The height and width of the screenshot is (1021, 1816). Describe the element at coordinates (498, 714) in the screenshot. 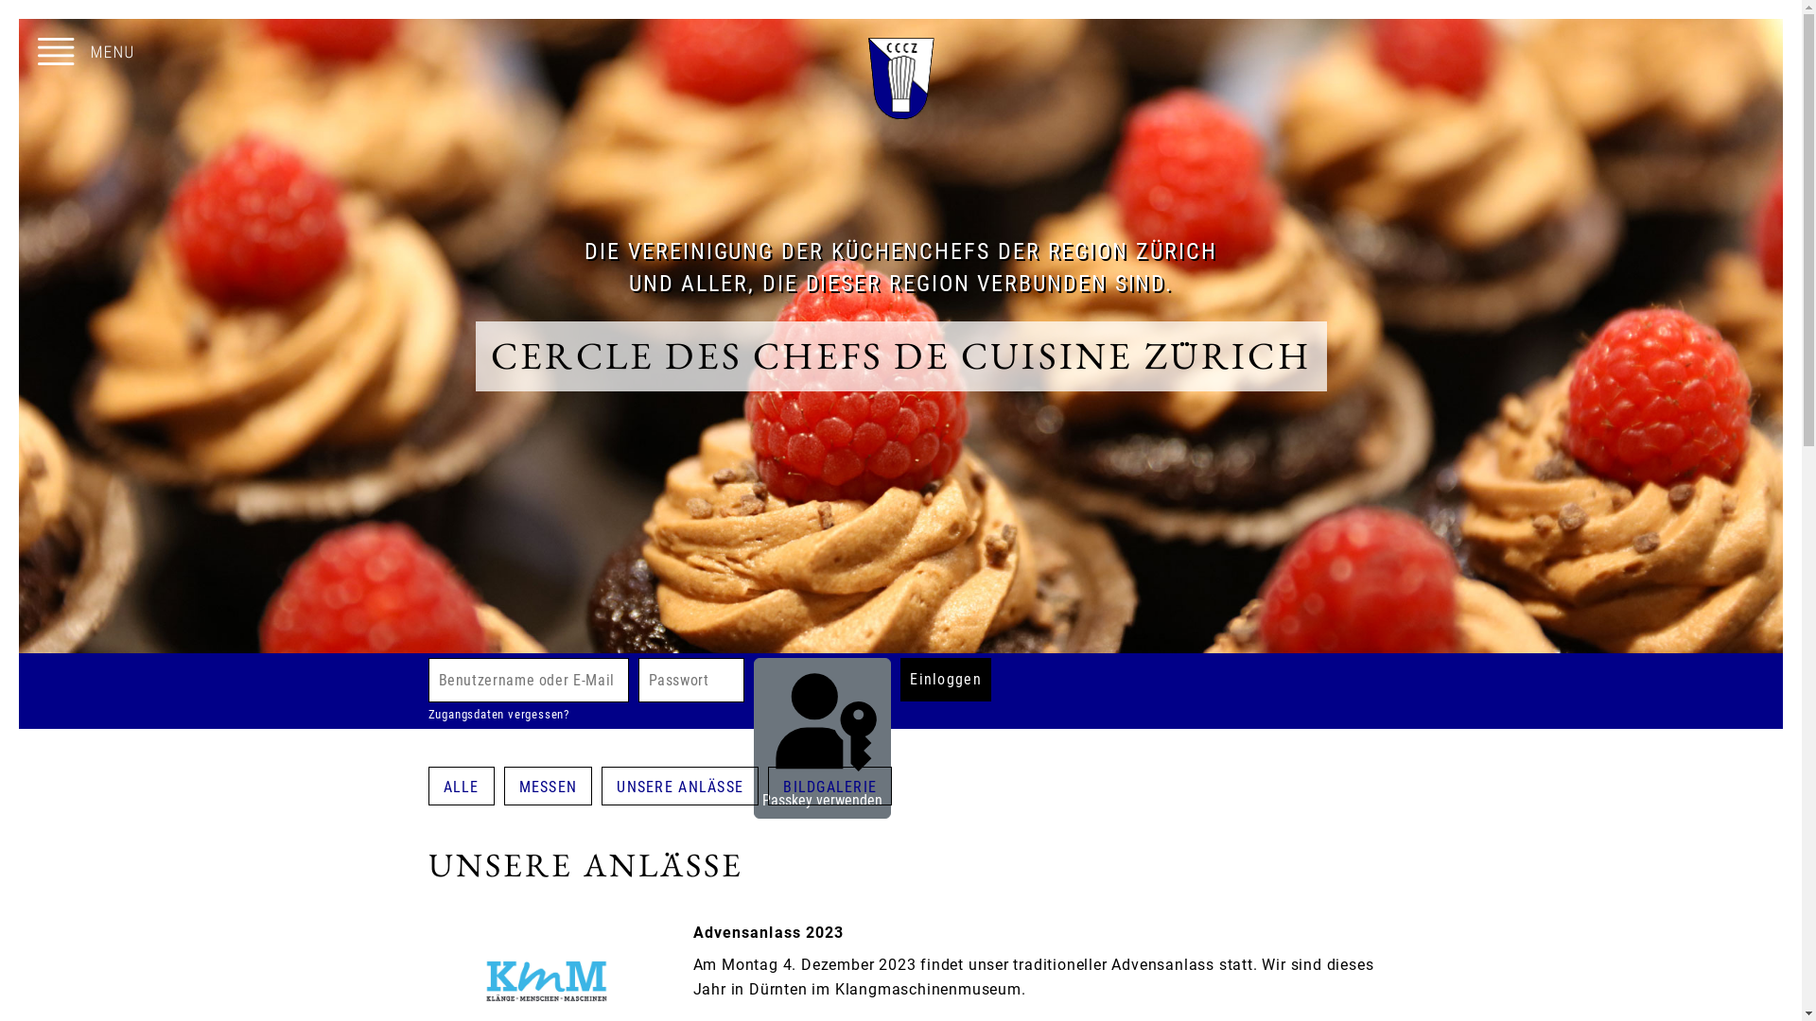

I see `Zugangsdaten vergessen?` at that location.